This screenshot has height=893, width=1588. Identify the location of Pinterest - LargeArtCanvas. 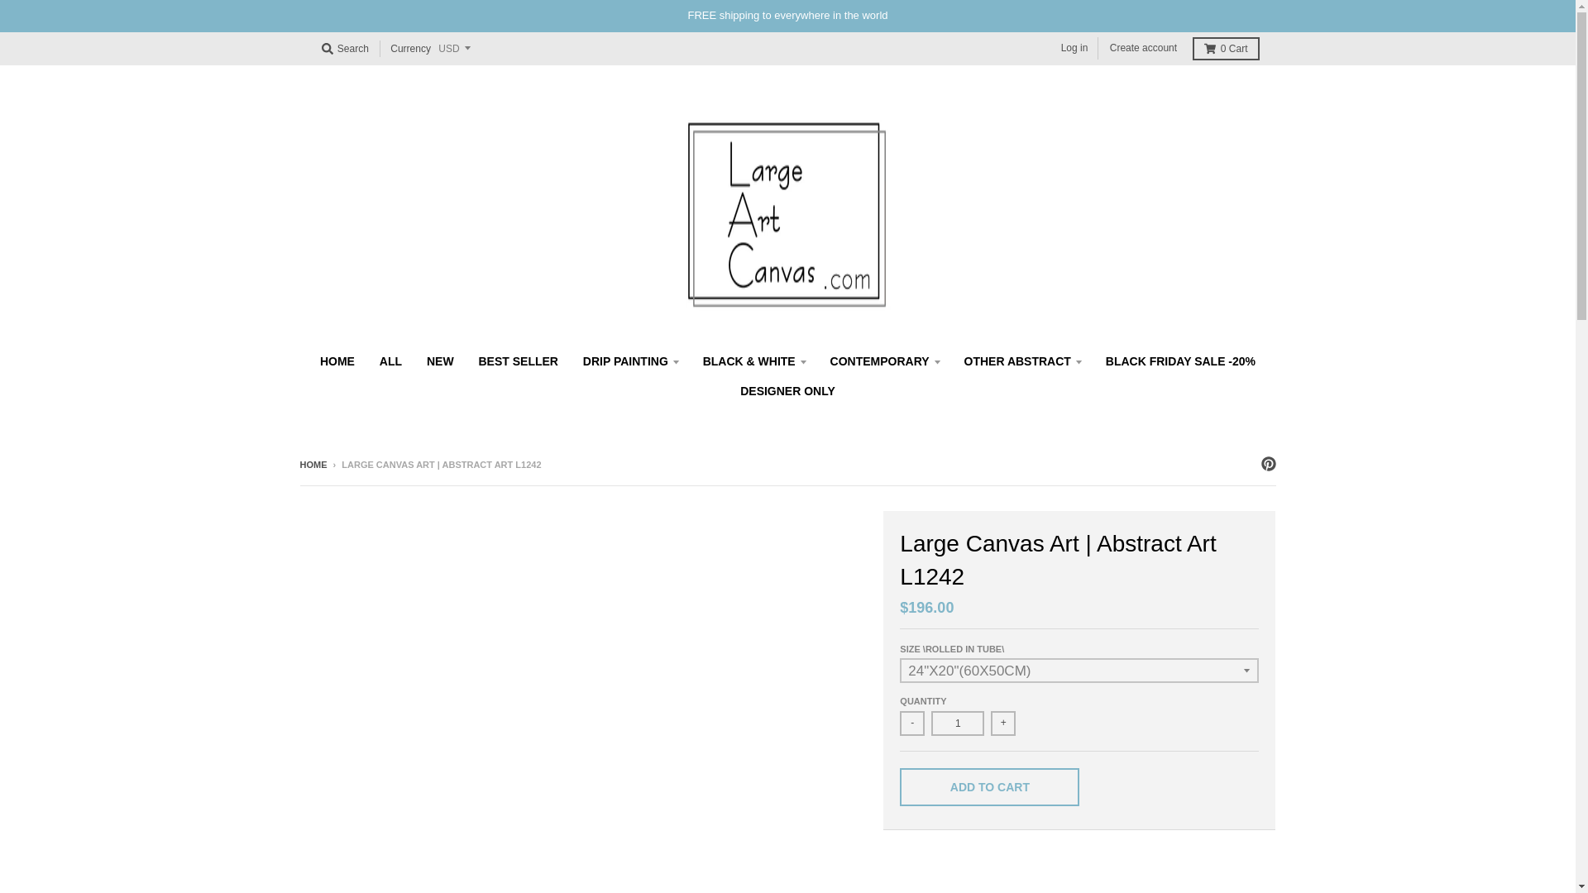
(1267, 463).